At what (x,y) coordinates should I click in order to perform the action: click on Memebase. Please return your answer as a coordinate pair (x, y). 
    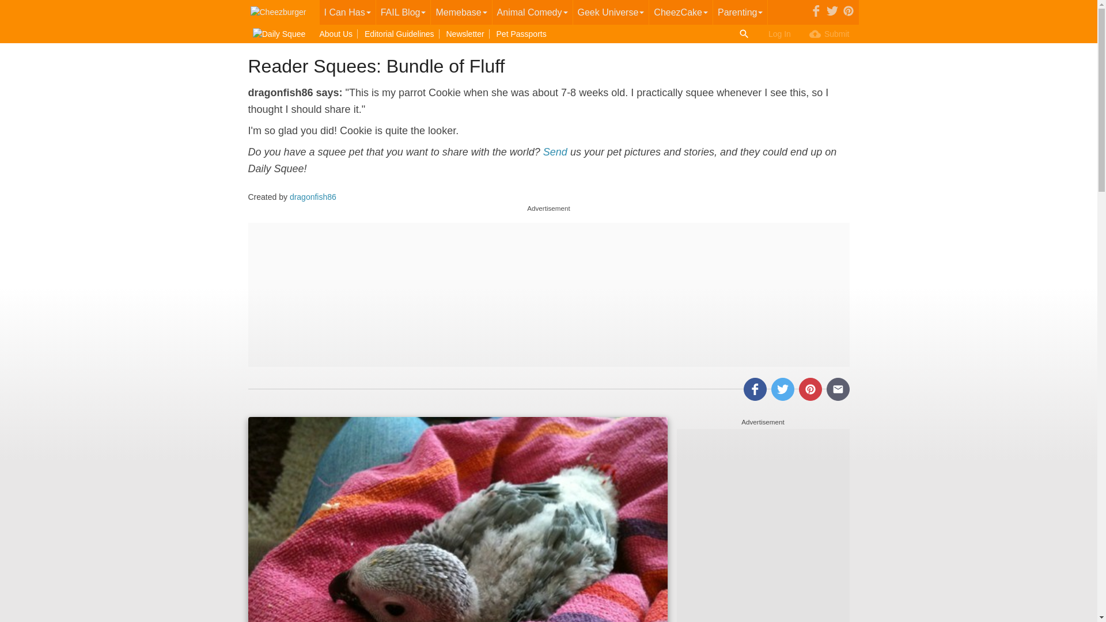
    Looking at the image, I should click on (461, 13).